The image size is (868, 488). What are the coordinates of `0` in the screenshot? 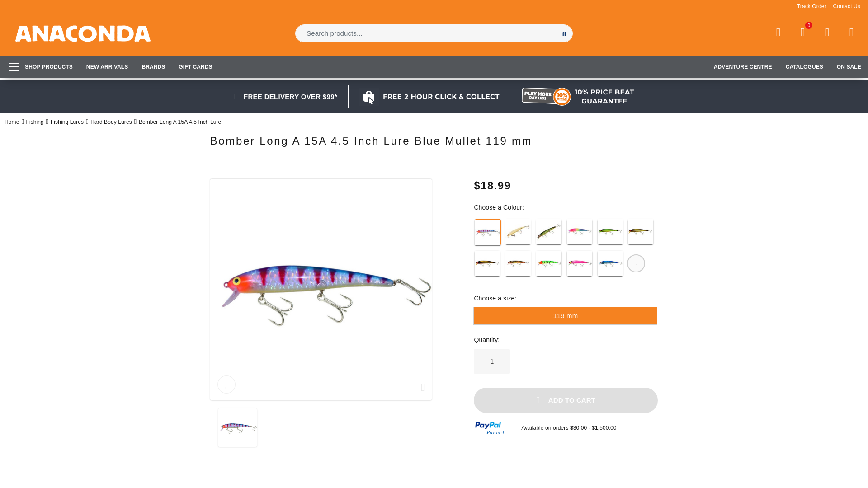 It's located at (802, 33).